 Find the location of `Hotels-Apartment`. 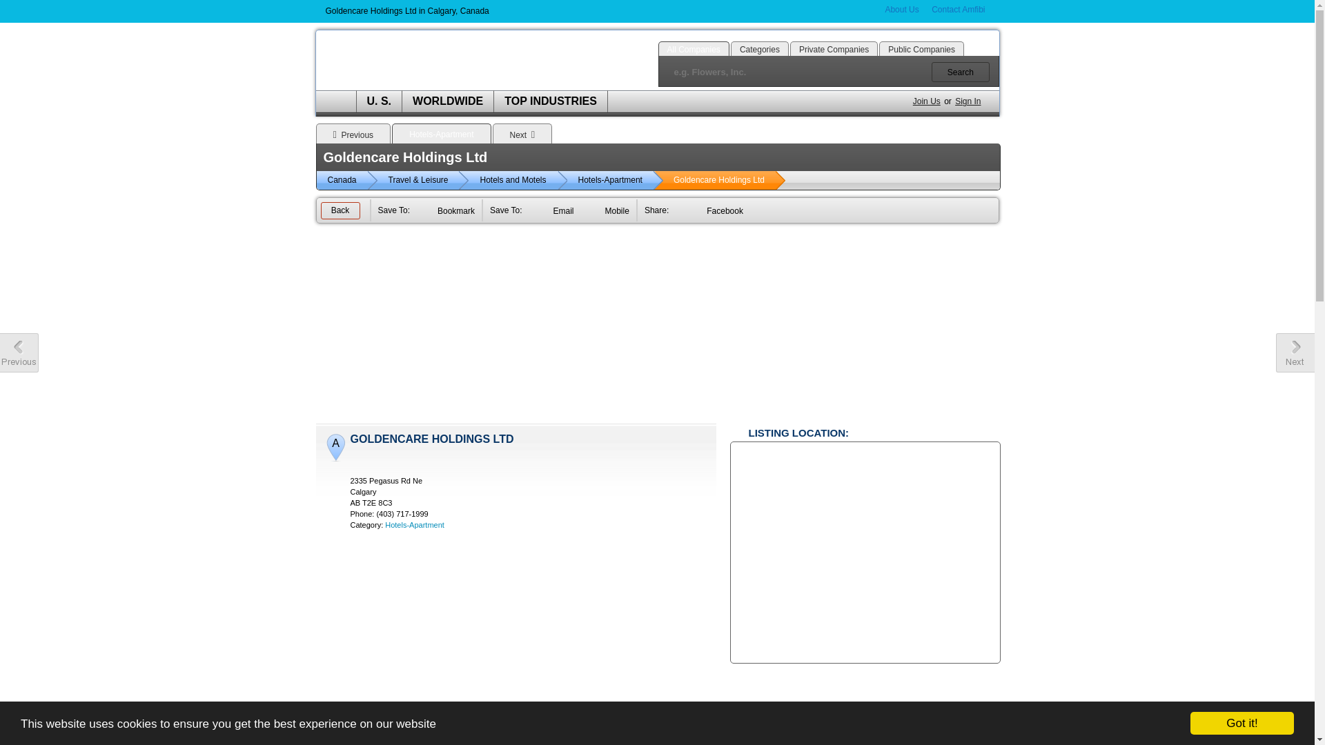

Hotels-Apartment is located at coordinates (616, 181).